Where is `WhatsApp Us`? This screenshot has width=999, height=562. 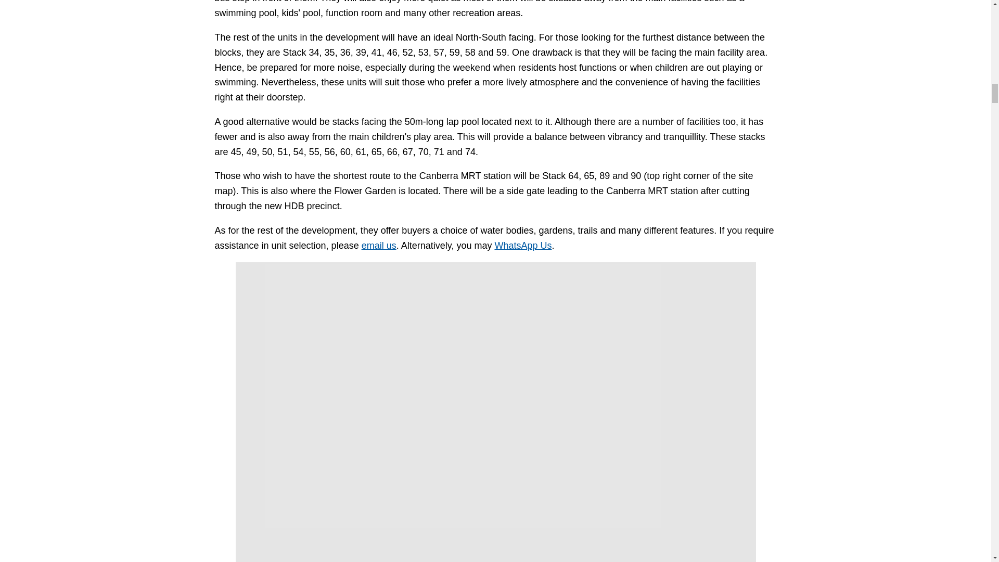 WhatsApp Us is located at coordinates (522, 246).